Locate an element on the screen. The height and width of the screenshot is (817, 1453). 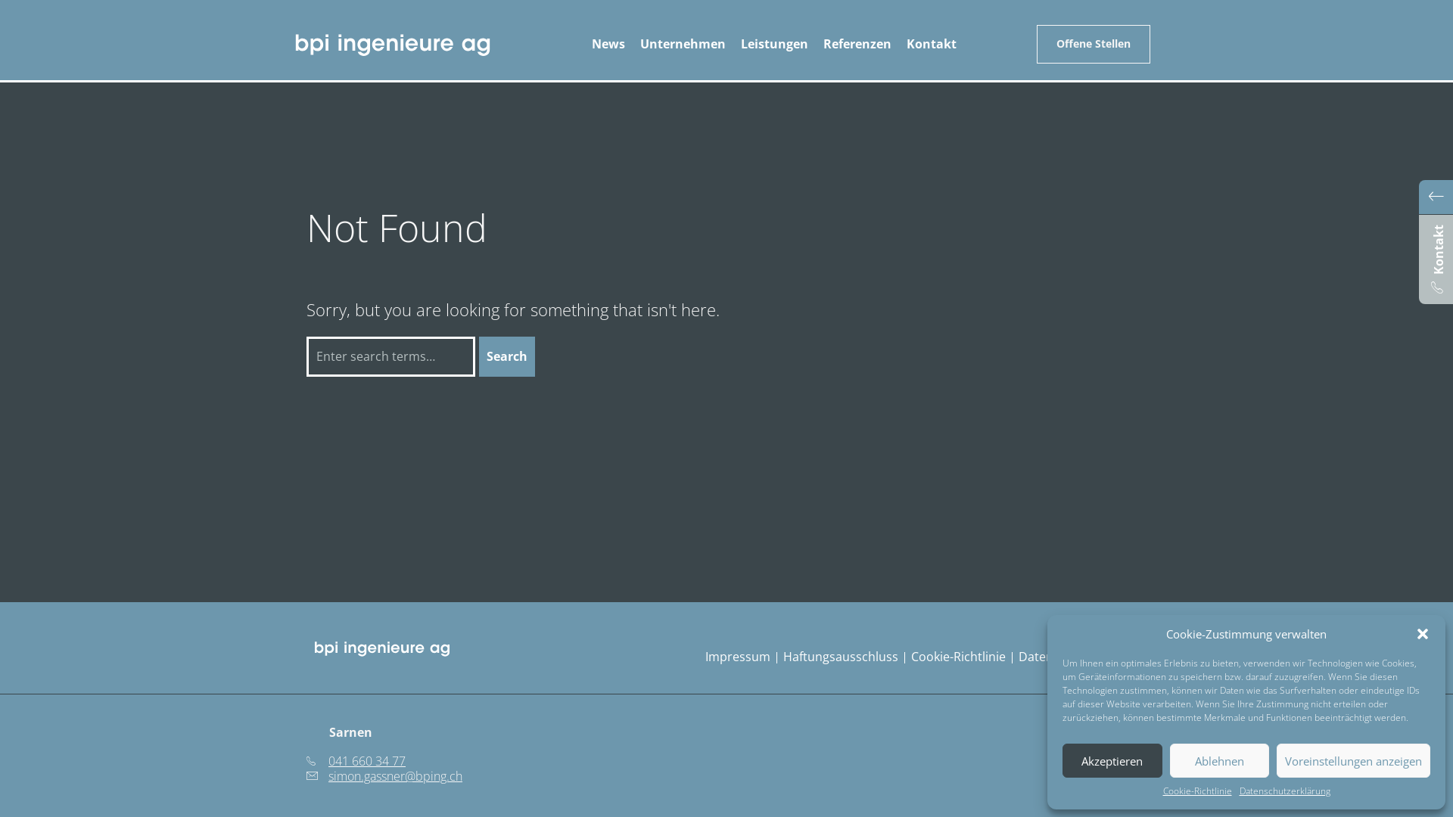
Cookie-Richtlinie is located at coordinates (1197, 791).